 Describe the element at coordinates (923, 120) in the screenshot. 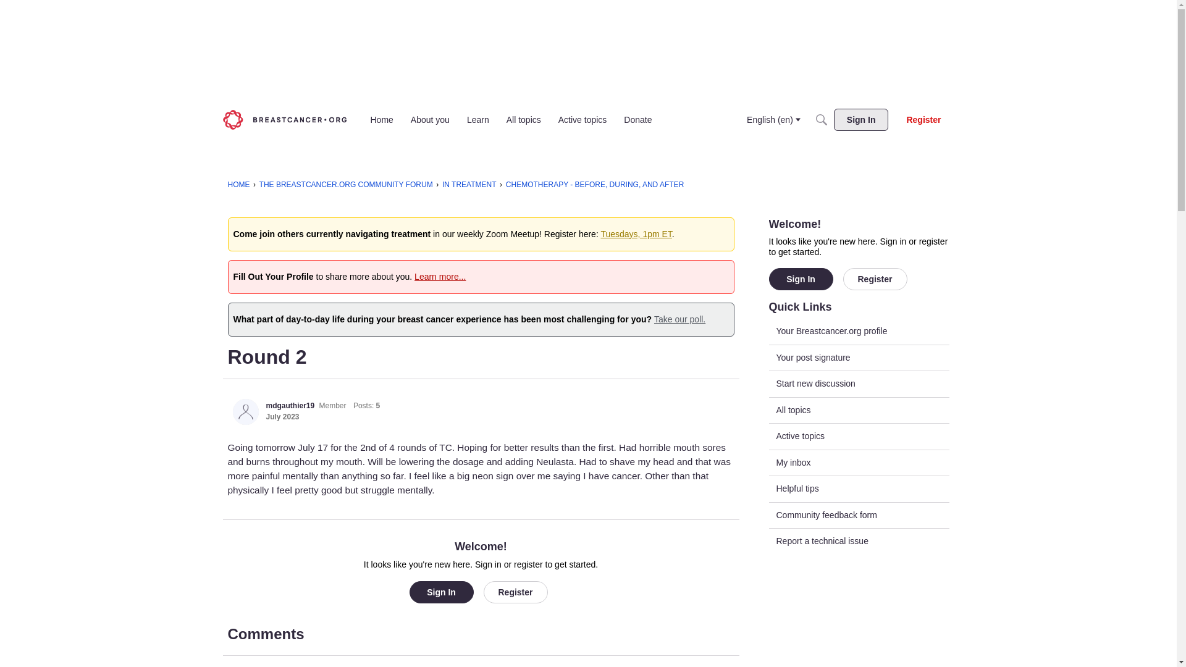

I see `Register` at that location.